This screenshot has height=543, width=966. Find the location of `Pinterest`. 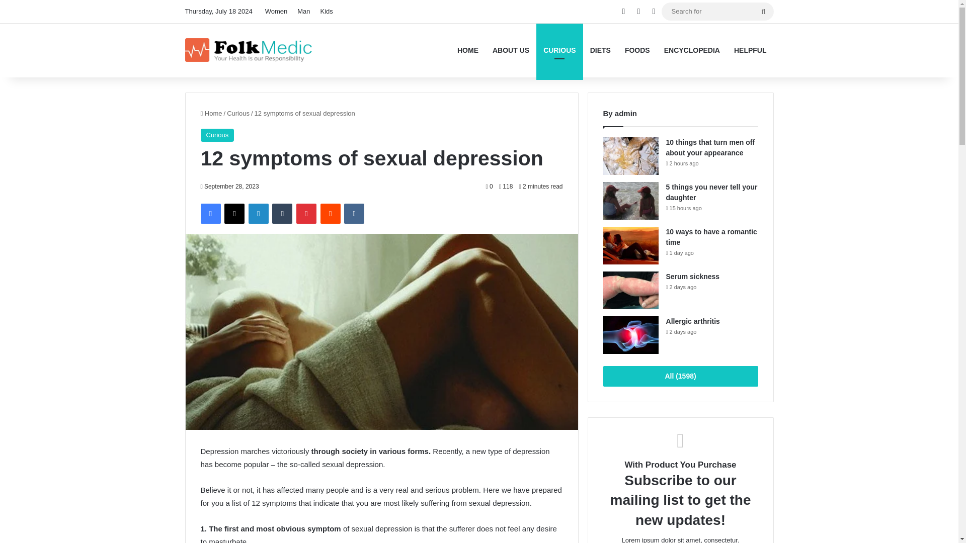

Pinterest is located at coordinates (306, 213).